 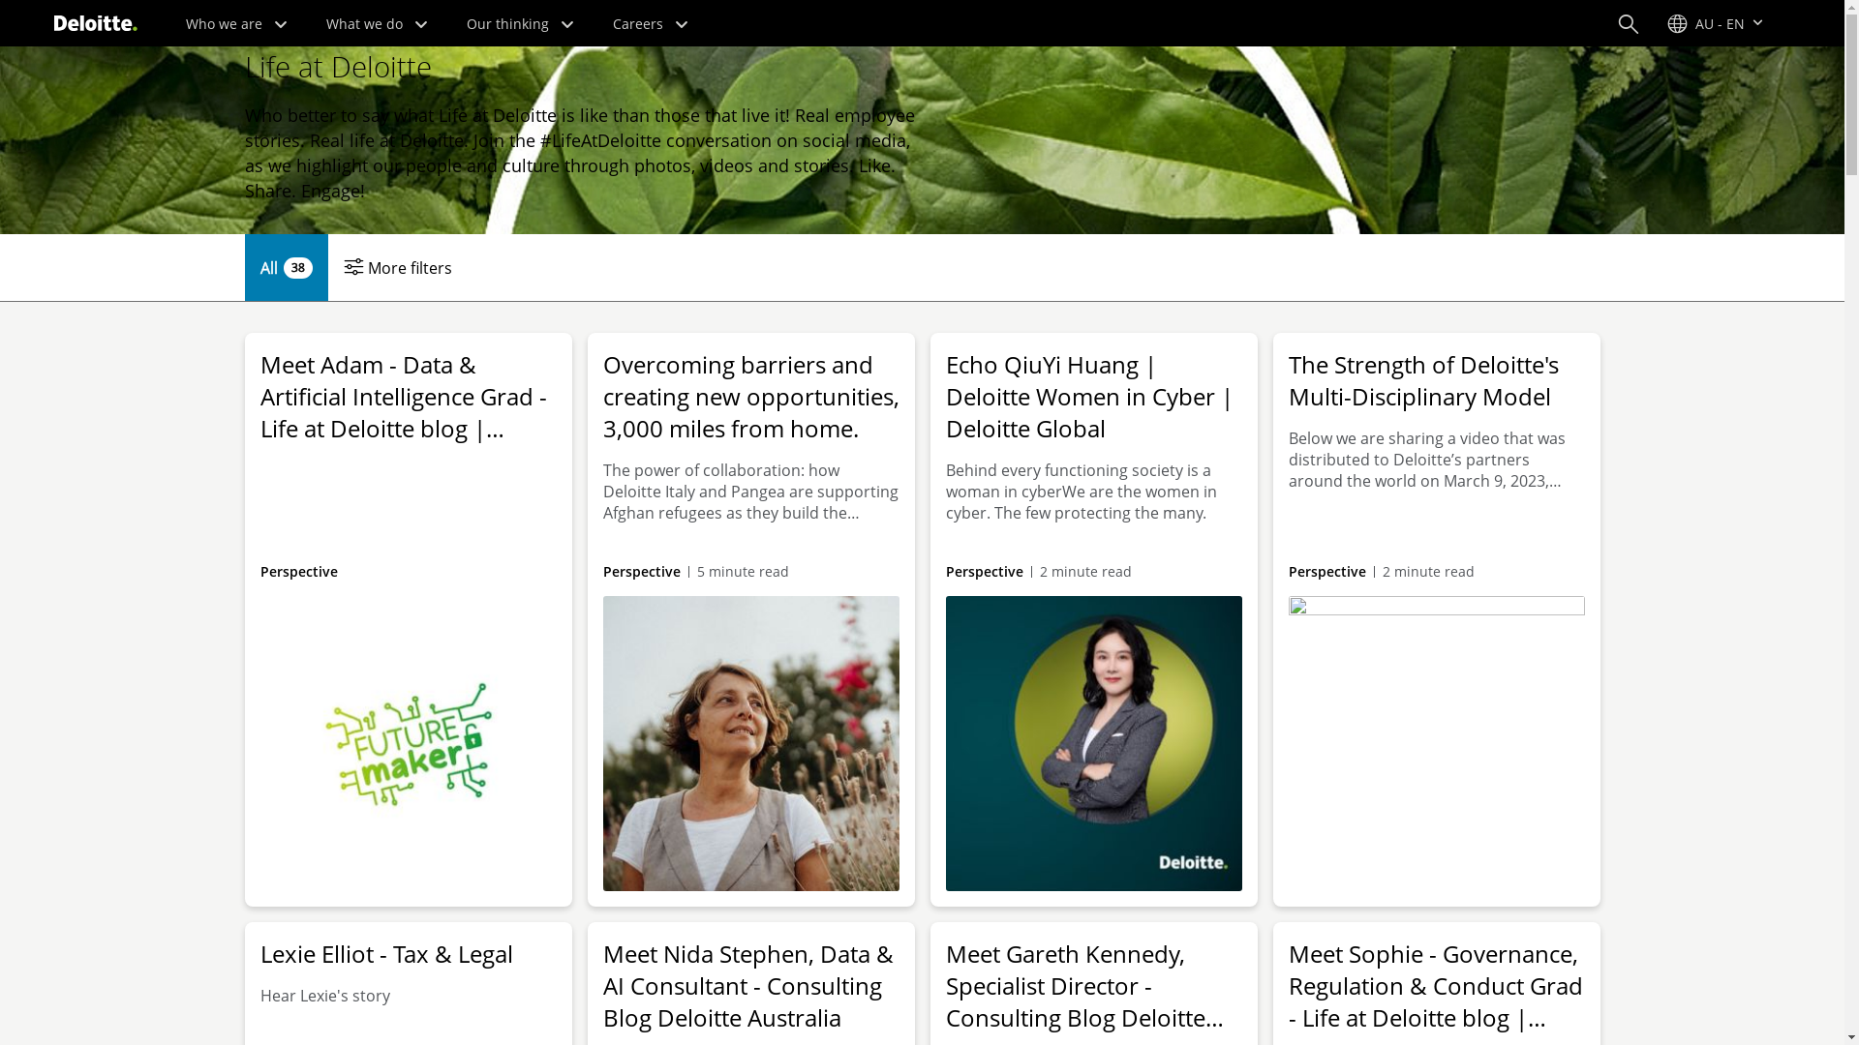 What do you see at coordinates (286, 267) in the screenshot?
I see `All
38` at bounding box center [286, 267].